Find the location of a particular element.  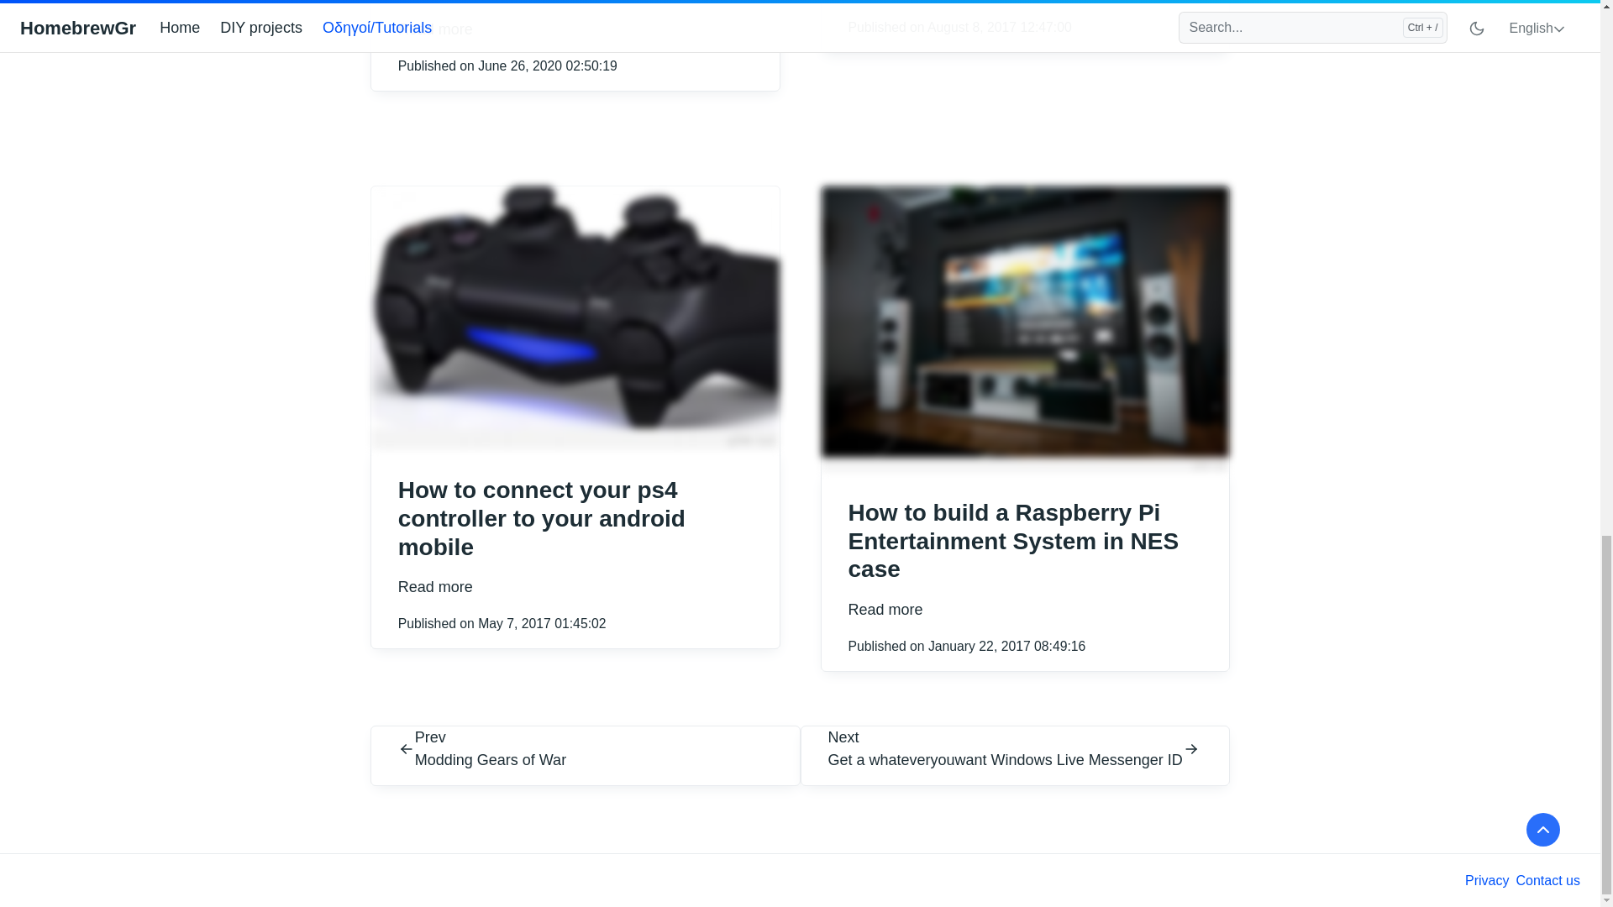

Privacy is located at coordinates (1486, 880).